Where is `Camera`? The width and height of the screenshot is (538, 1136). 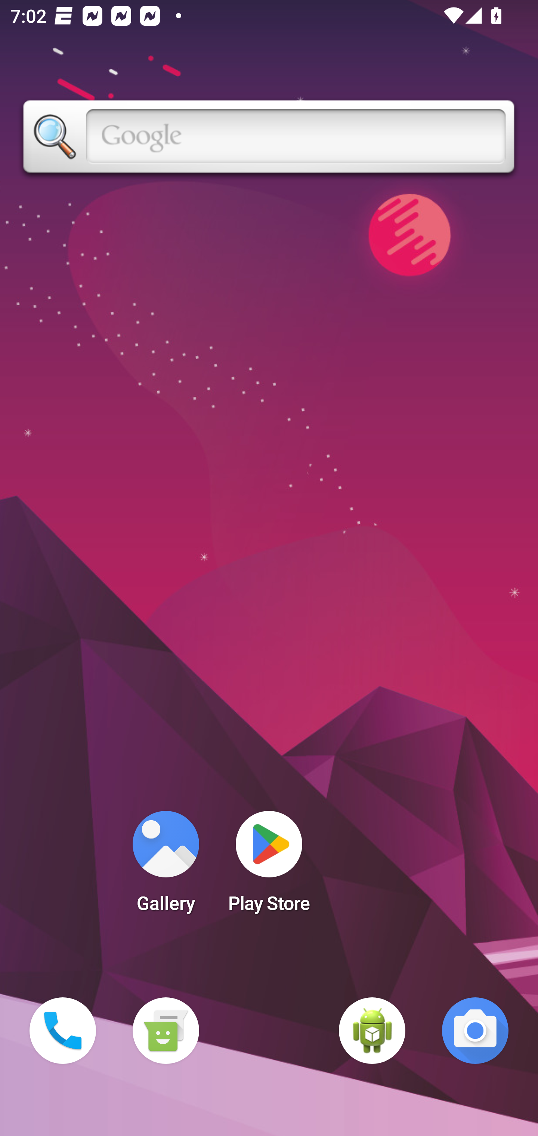
Camera is located at coordinates (475, 1031).